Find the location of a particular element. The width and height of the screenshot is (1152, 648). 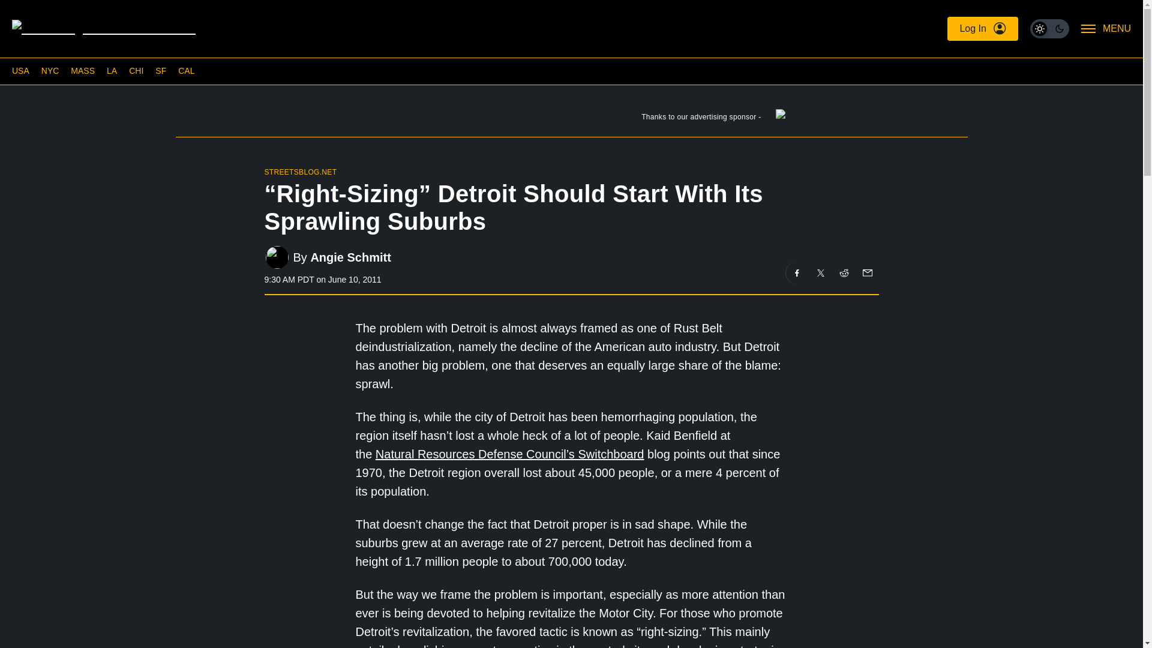

MENU is located at coordinates (1106, 29).